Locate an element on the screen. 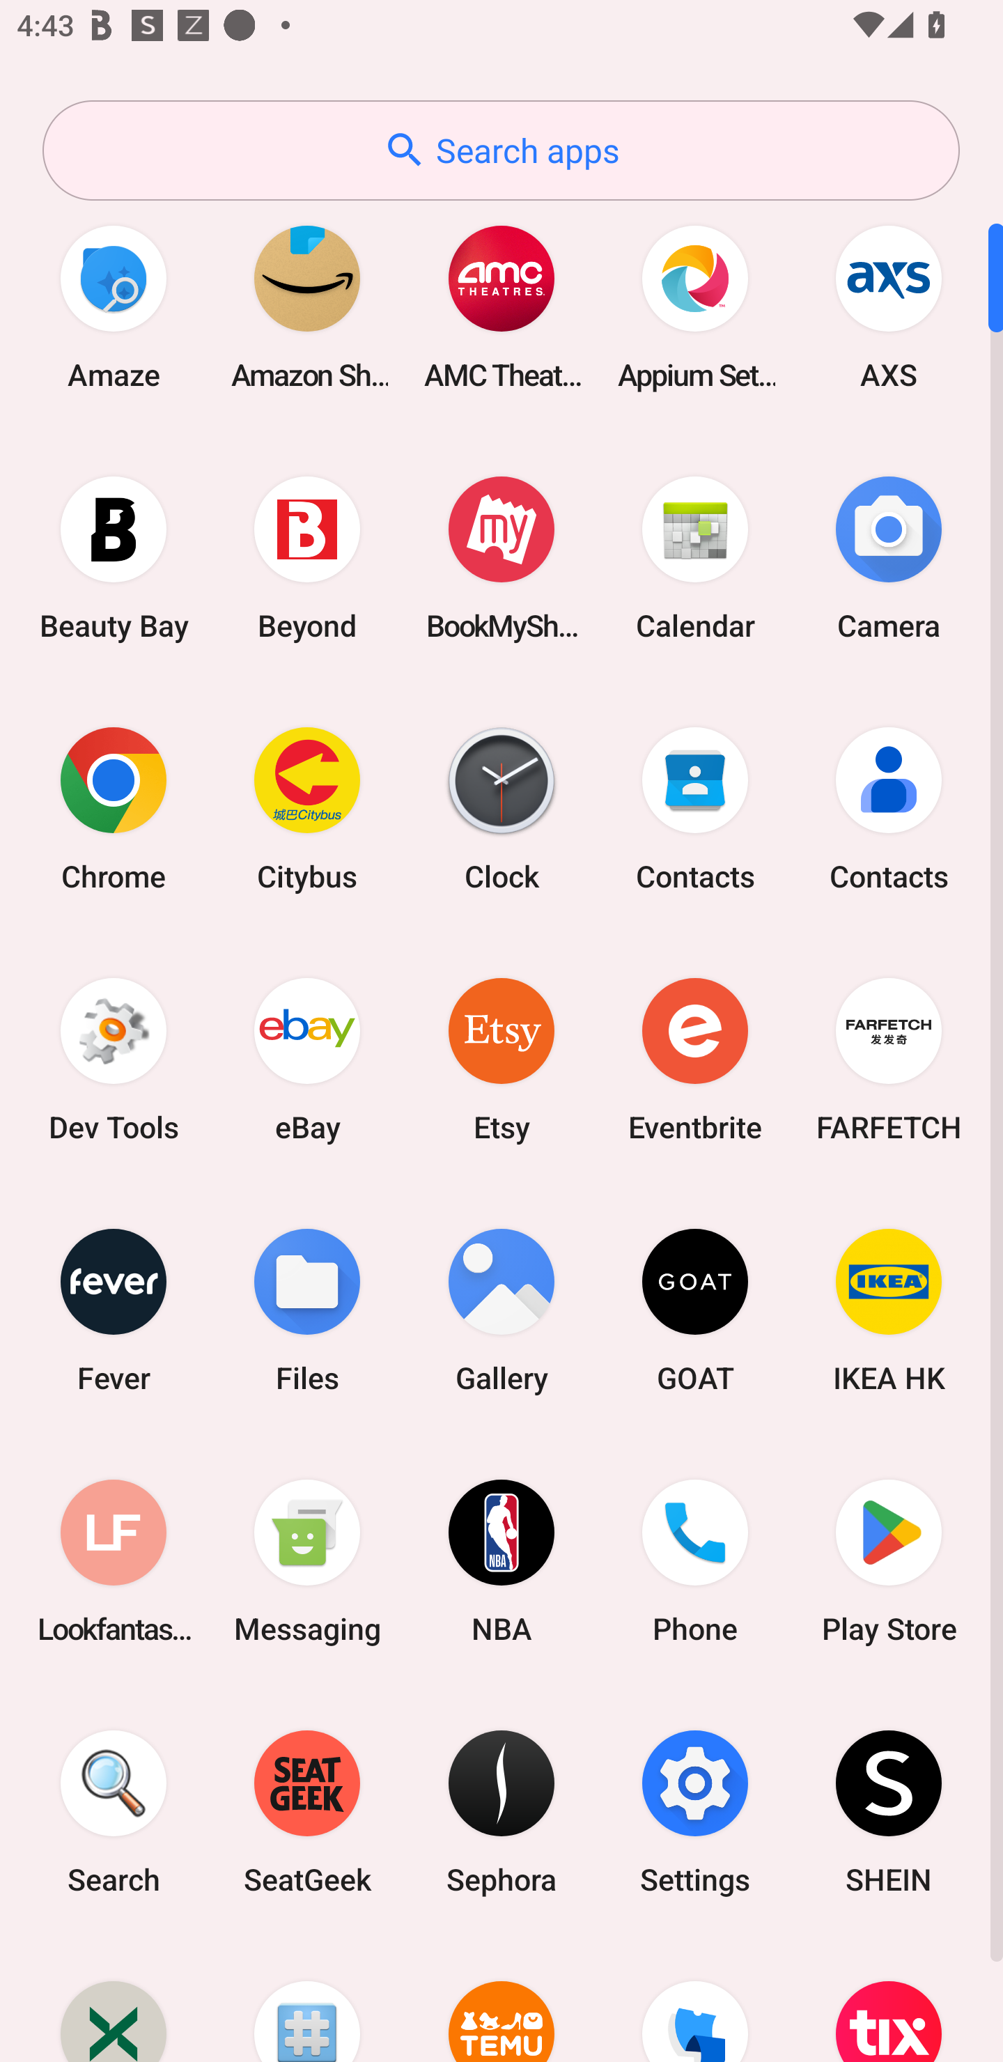 Image resolution: width=1003 pixels, height=2062 pixels. AXS is located at coordinates (889, 307).